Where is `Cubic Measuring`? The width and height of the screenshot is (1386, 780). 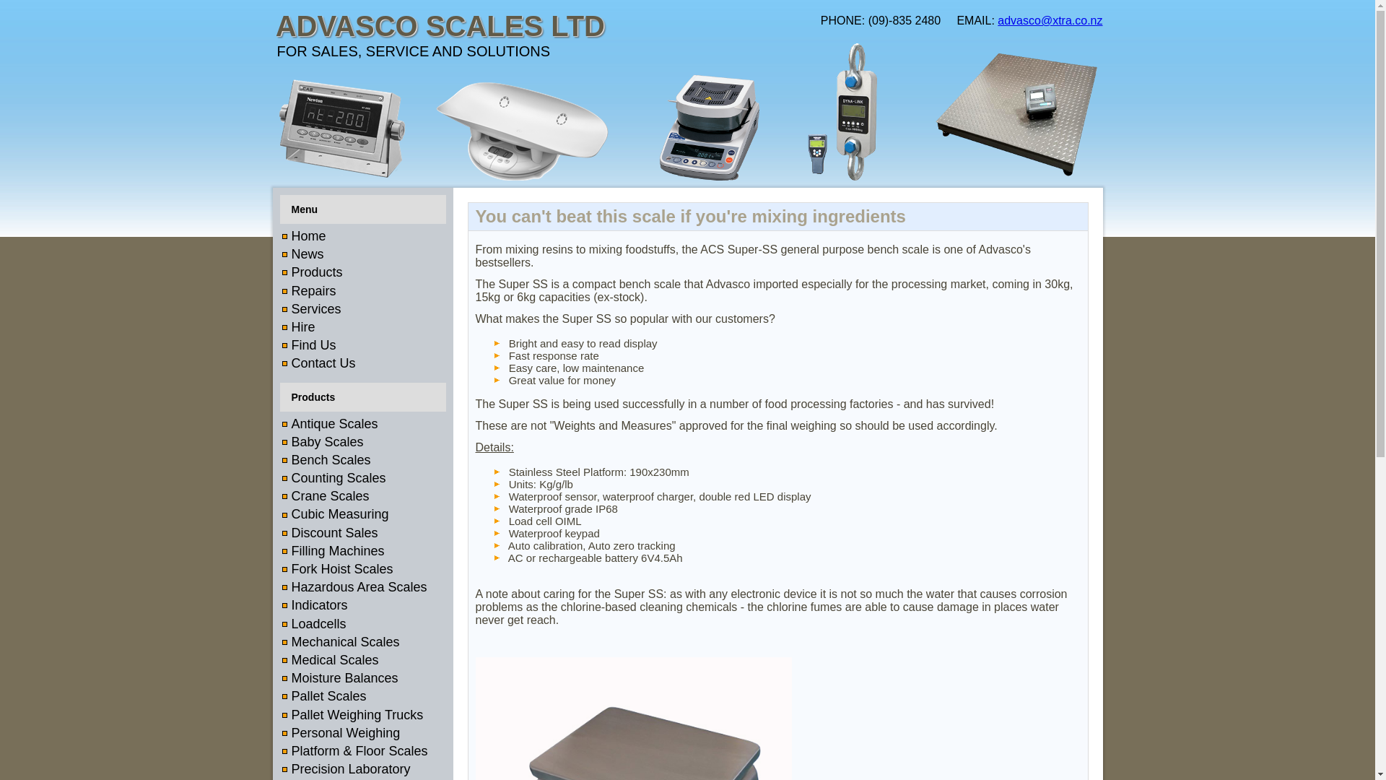
Cubic Measuring is located at coordinates (341, 516).